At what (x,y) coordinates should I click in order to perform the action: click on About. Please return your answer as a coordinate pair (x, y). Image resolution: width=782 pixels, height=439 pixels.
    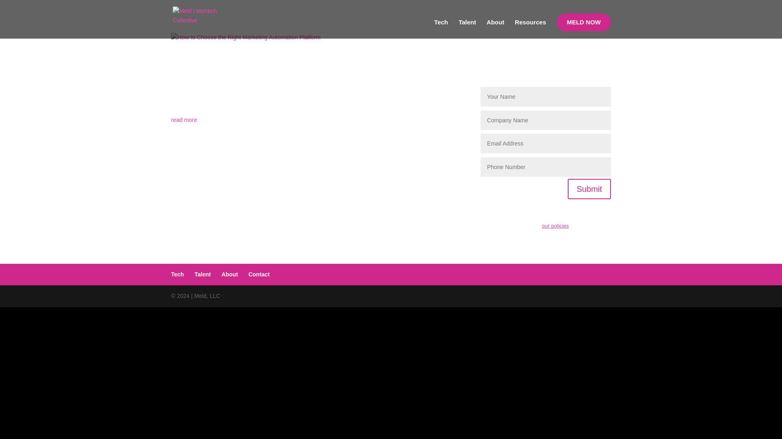
    Looking at the image, I should click on (229, 274).